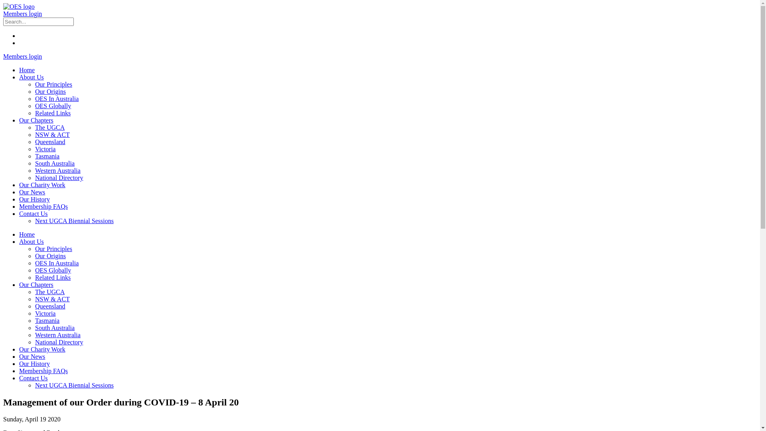 This screenshot has height=431, width=766. I want to click on Next UGCA Biennial Sessions, so click(74, 386).